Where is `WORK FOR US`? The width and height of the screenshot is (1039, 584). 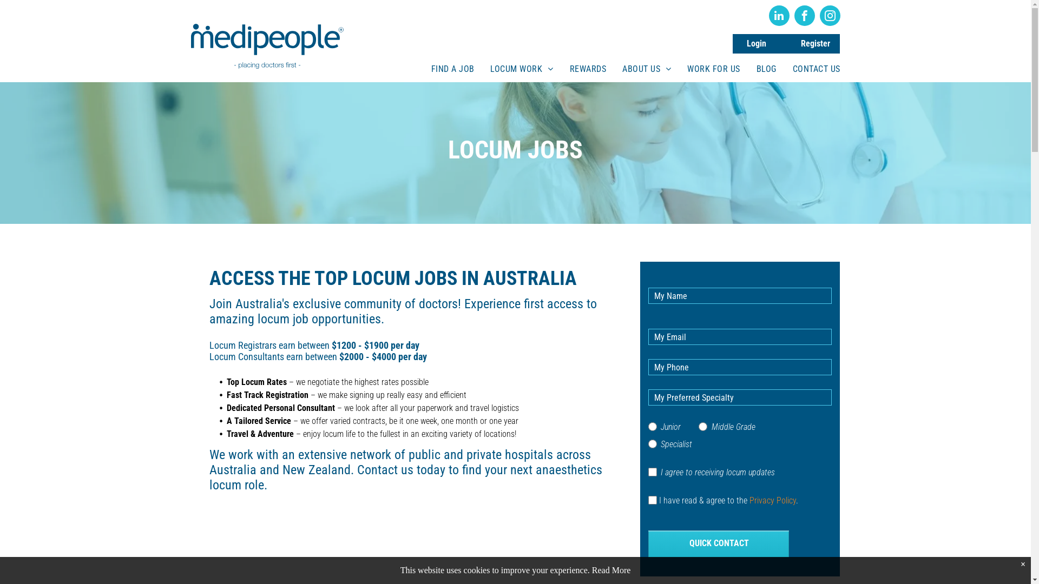 WORK FOR US is located at coordinates (713, 69).